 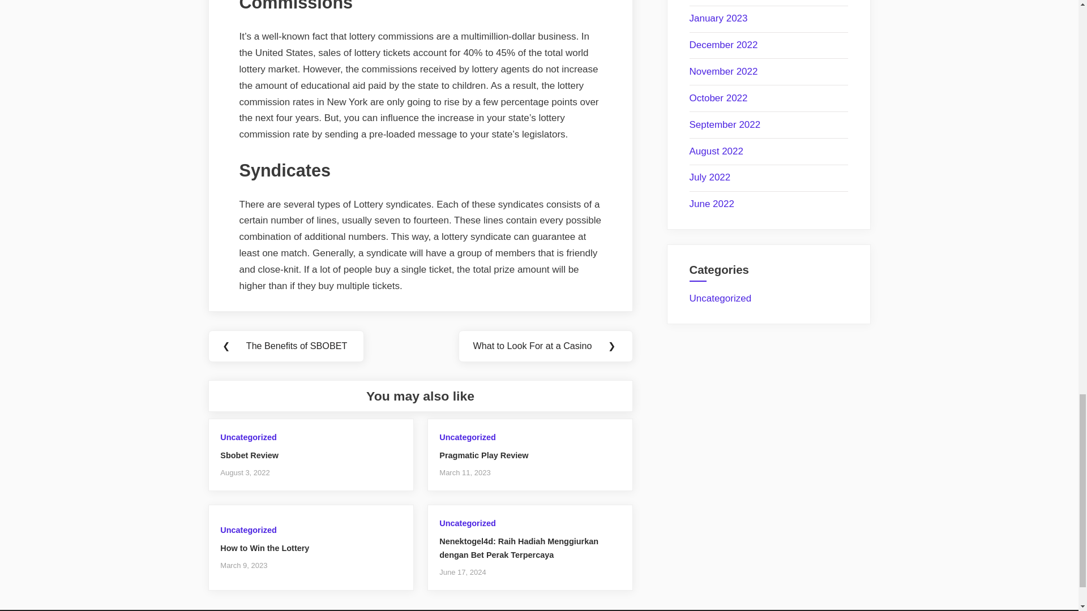 I want to click on Uncategorized, so click(x=467, y=523).